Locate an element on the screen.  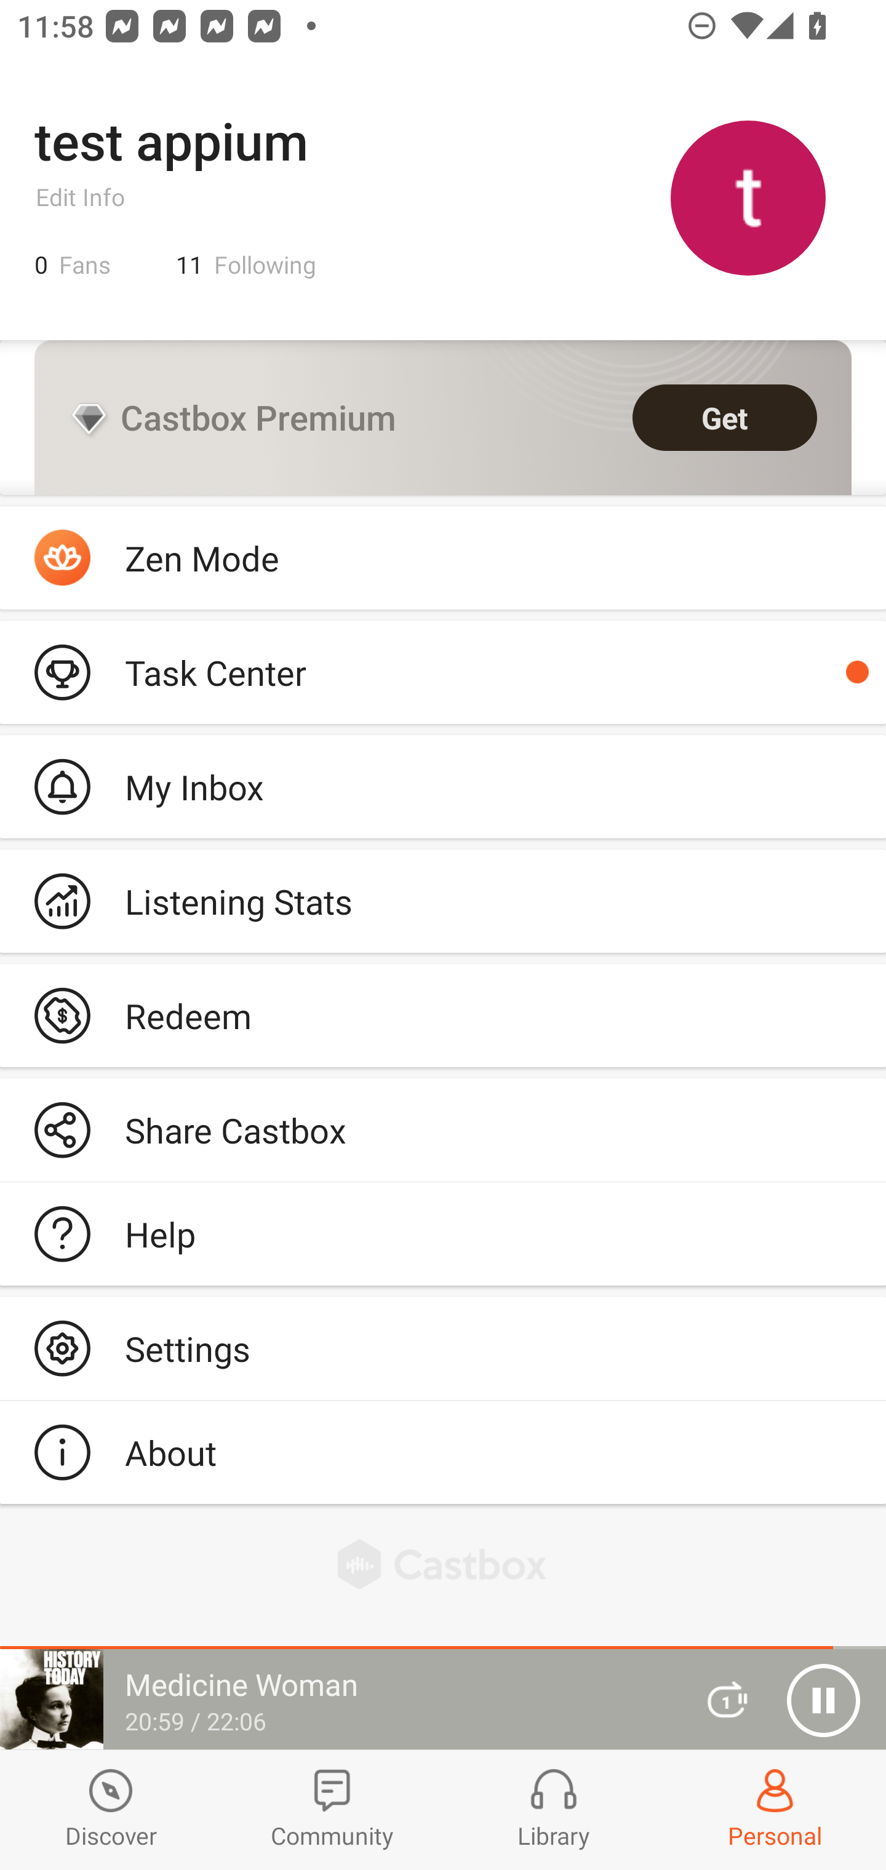
 My Inbox is located at coordinates (443, 786).